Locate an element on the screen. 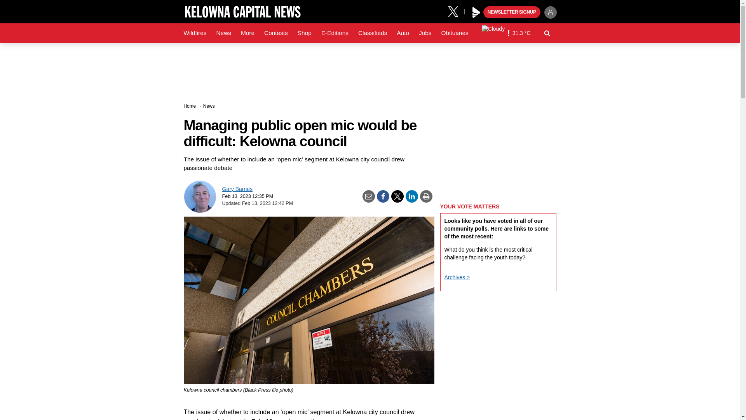 The image size is (746, 420). News is located at coordinates (223, 33).